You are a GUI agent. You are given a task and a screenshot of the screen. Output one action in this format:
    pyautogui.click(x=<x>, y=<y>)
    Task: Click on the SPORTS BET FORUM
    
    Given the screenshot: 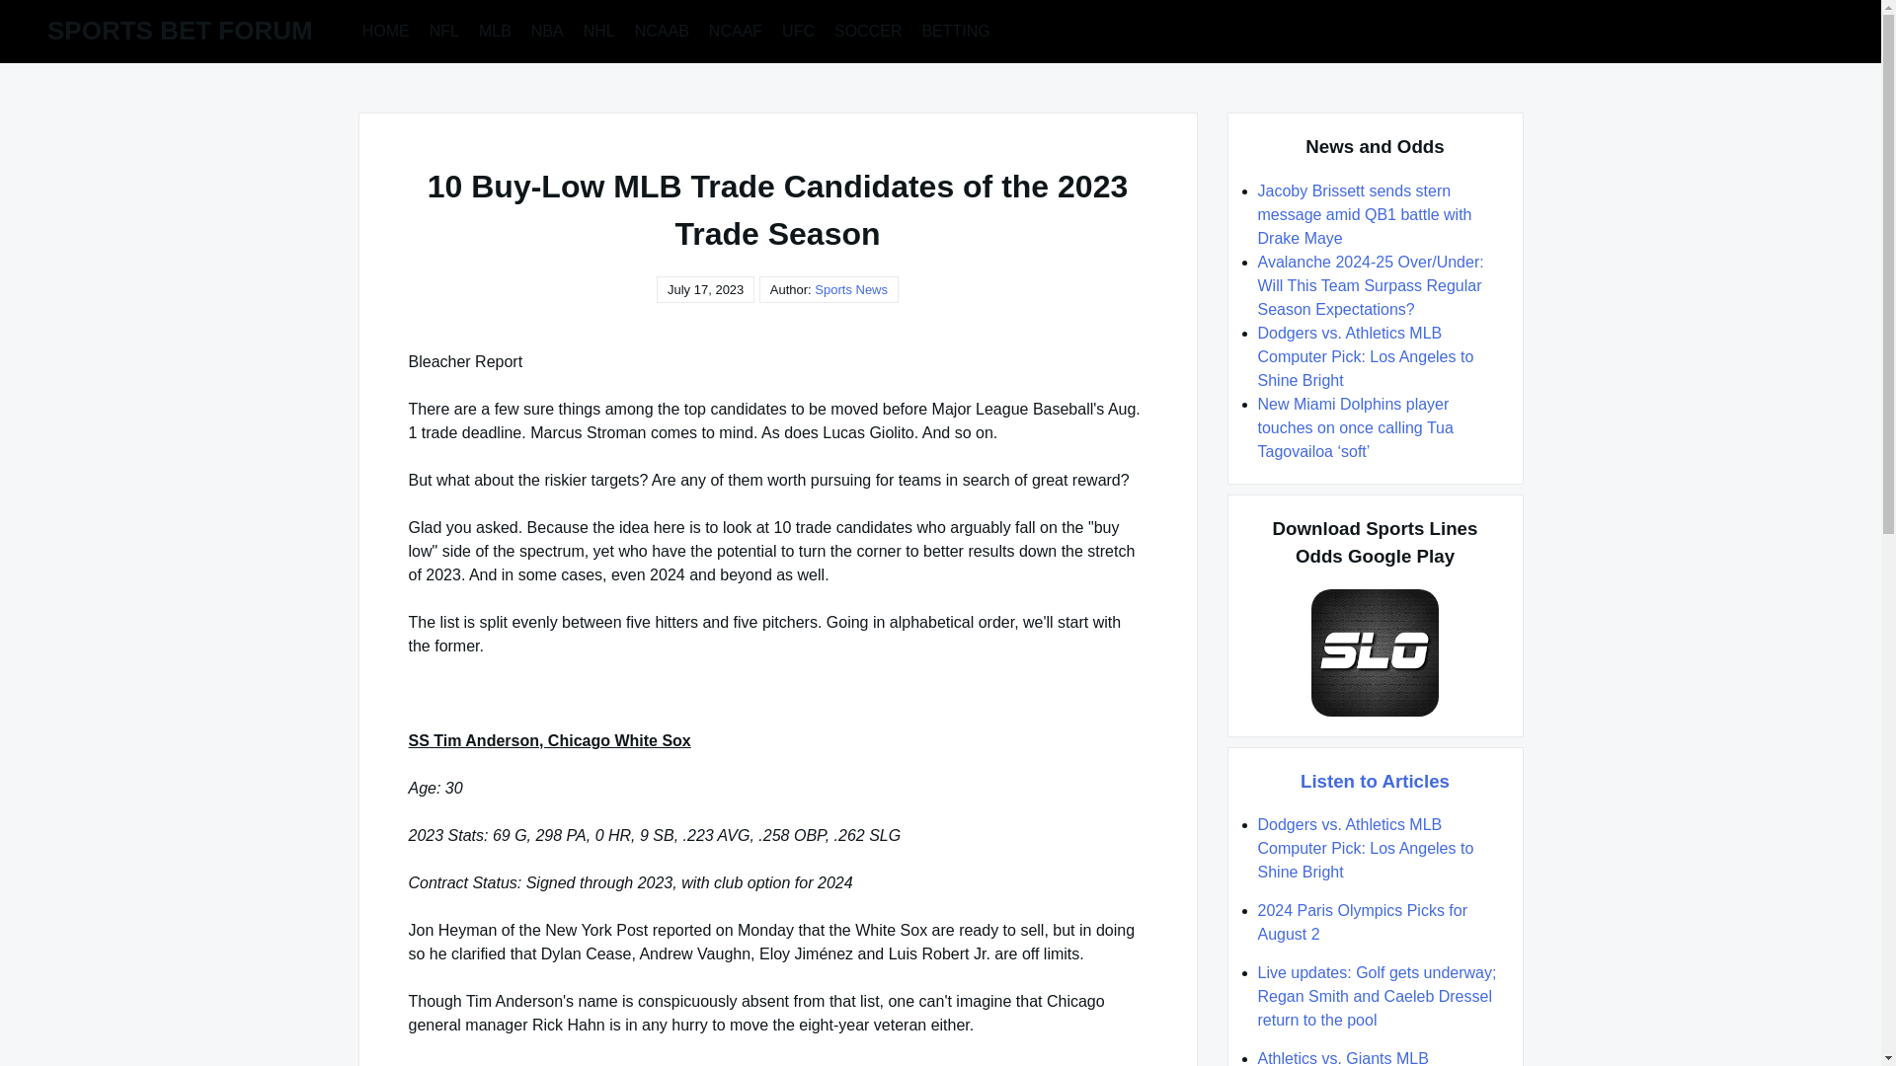 What is the action you would take?
    pyautogui.click(x=180, y=31)
    